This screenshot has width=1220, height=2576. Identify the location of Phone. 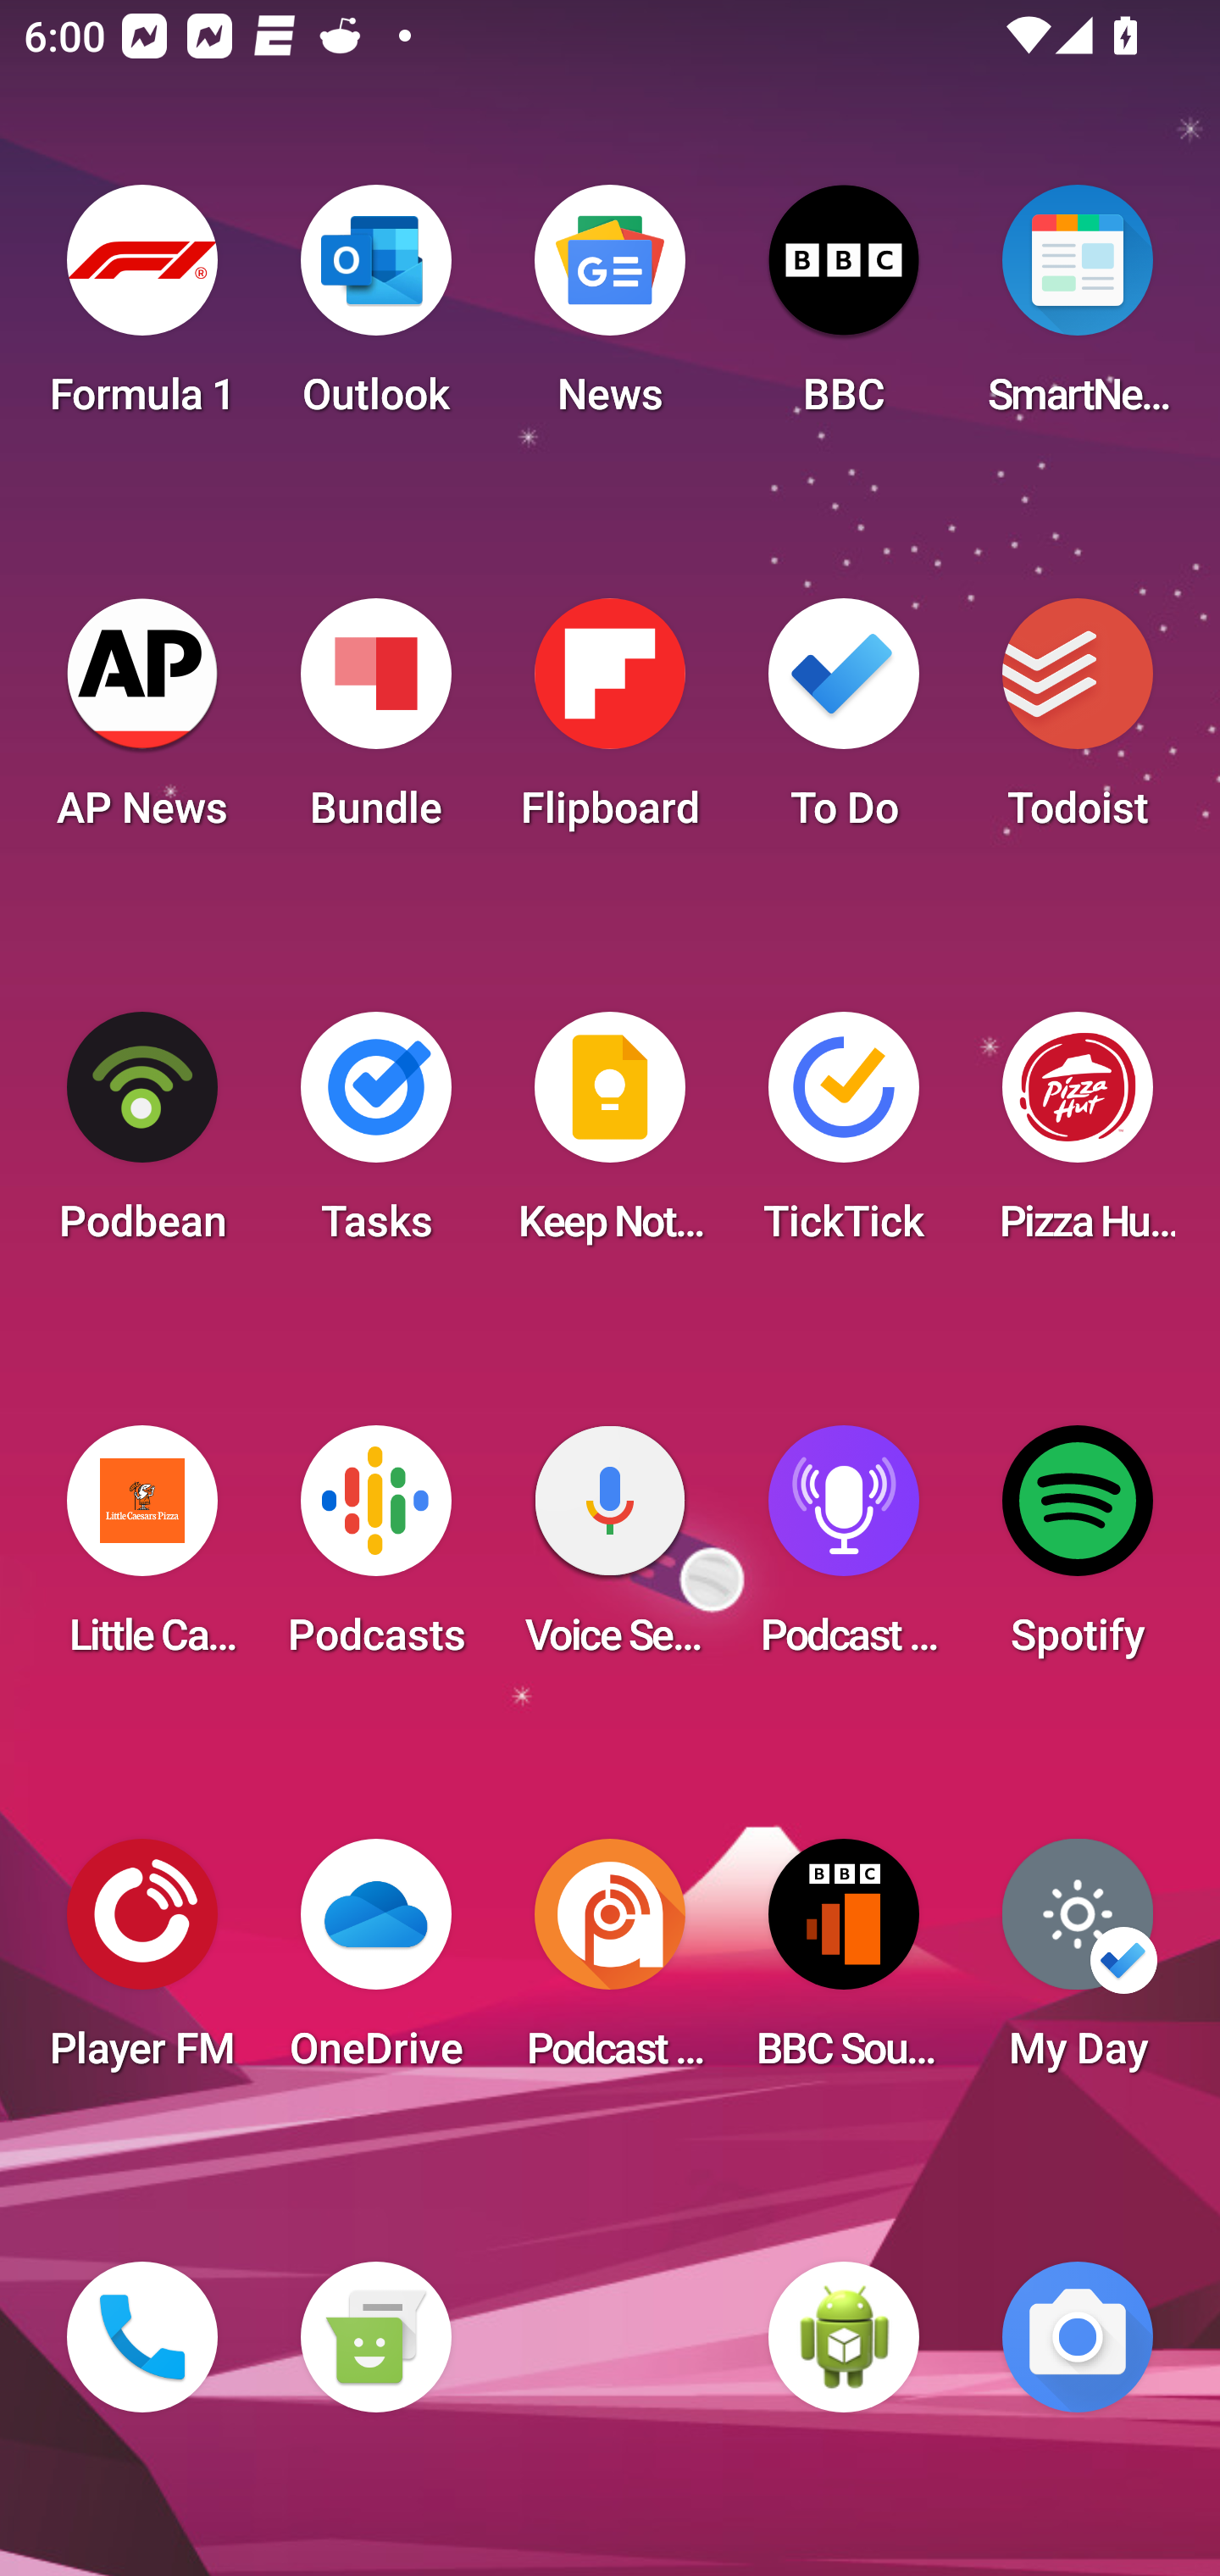
(142, 2337).